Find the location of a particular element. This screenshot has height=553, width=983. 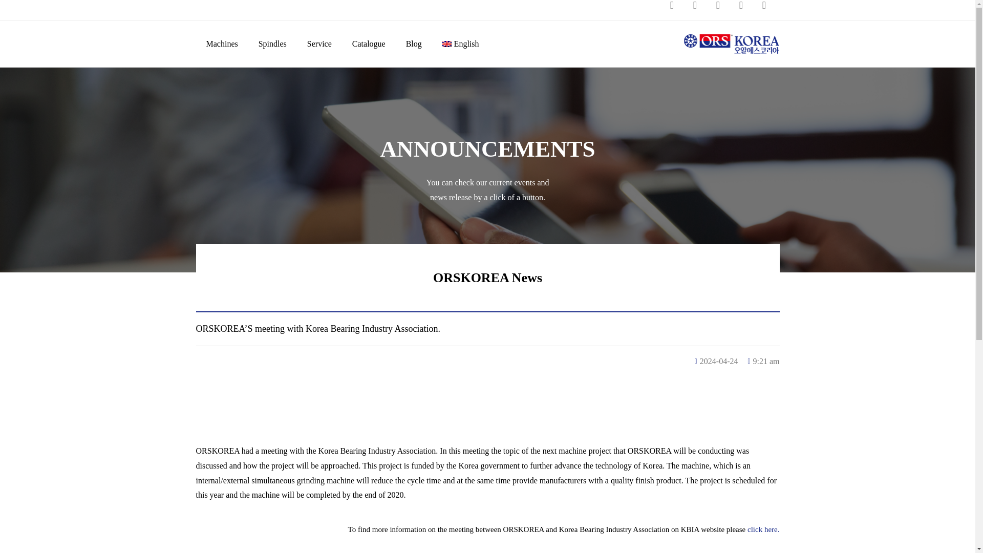

Blog is located at coordinates (414, 44).